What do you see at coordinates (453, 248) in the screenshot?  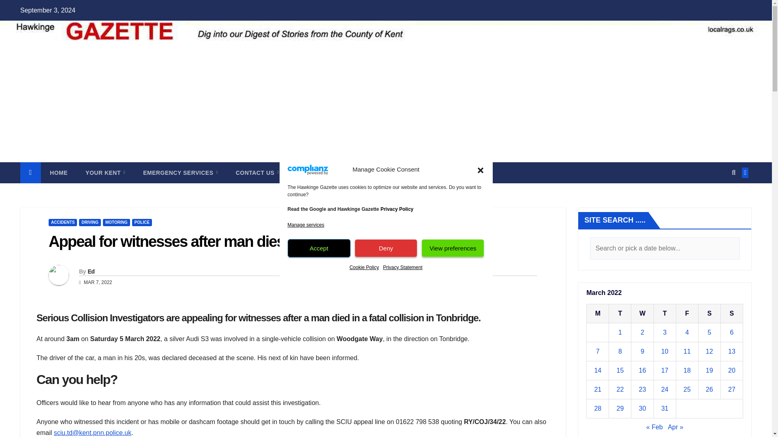 I see `View preferences` at bounding box center [453, 248].